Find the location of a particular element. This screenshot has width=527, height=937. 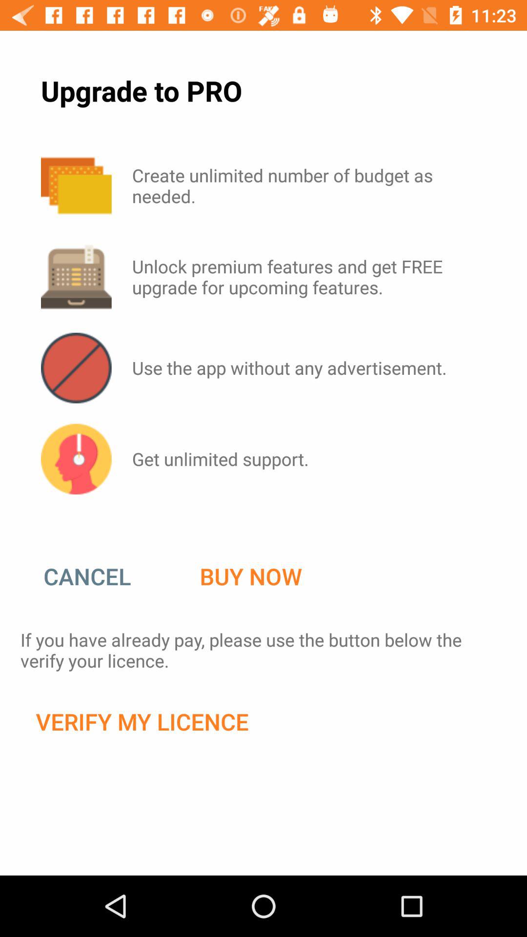

tap the item to the left of the buy now item is located at coordinates (97, 576).